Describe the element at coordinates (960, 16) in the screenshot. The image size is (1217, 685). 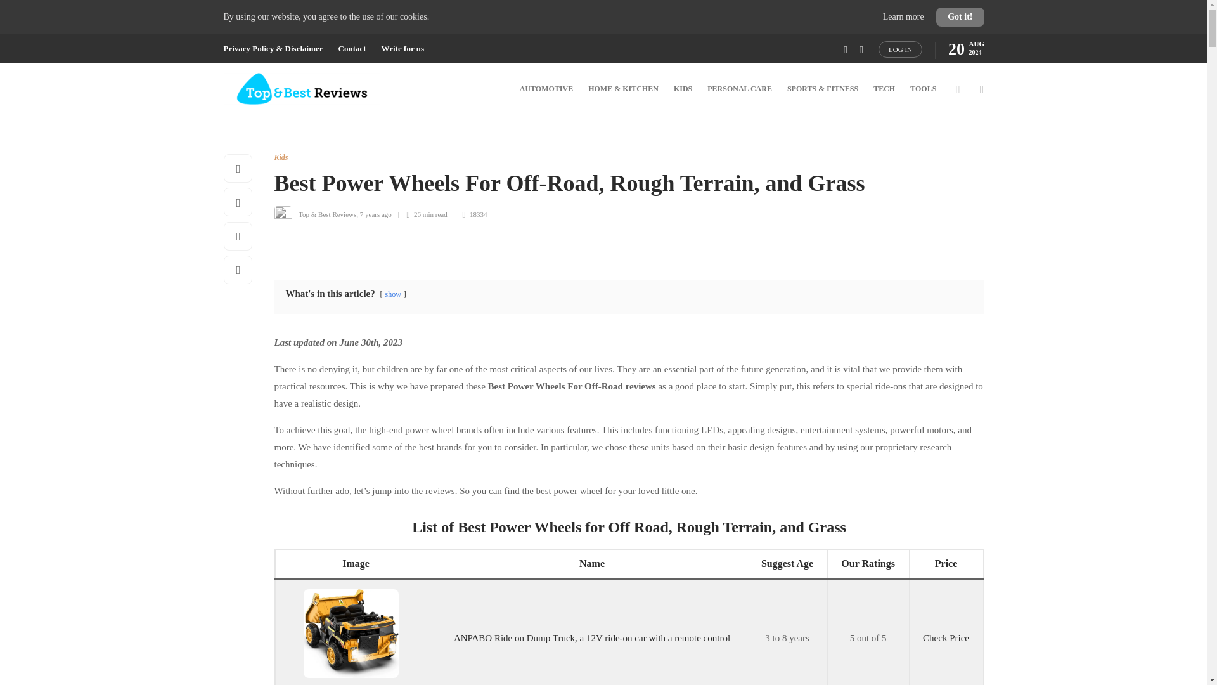
I see `Got it!` at that location.